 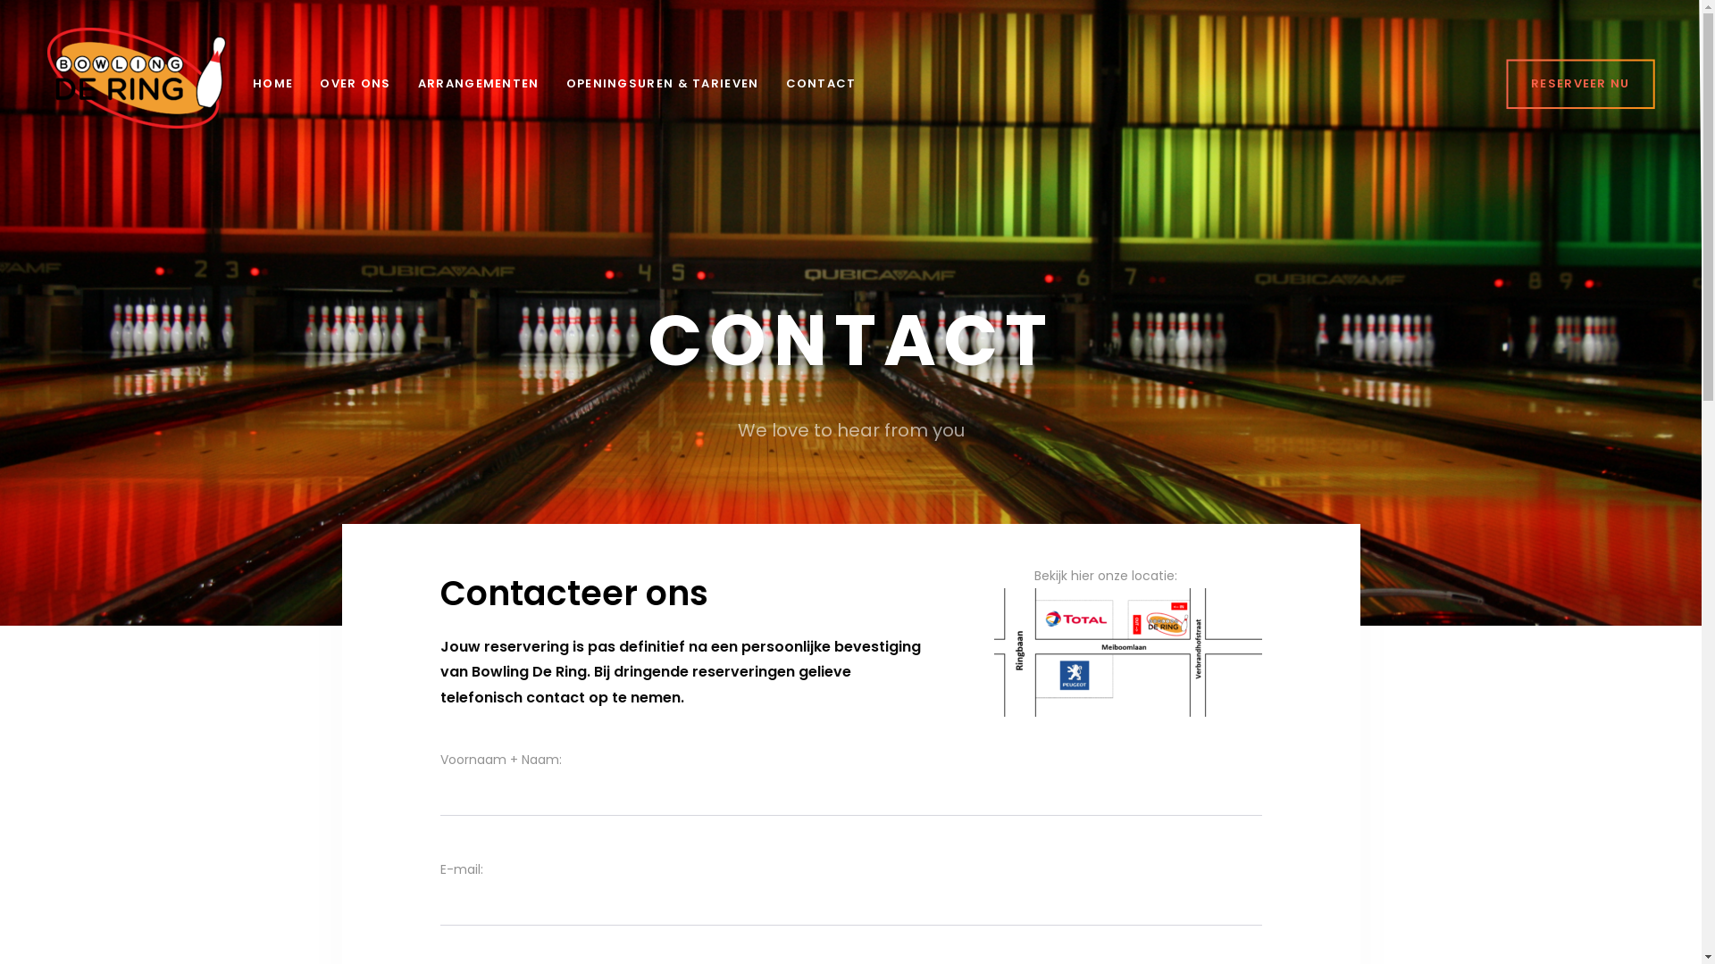 What do you see at coordinates (273, 84) in the screenshot?
I see `HOME` at bounding box center [273, 84].